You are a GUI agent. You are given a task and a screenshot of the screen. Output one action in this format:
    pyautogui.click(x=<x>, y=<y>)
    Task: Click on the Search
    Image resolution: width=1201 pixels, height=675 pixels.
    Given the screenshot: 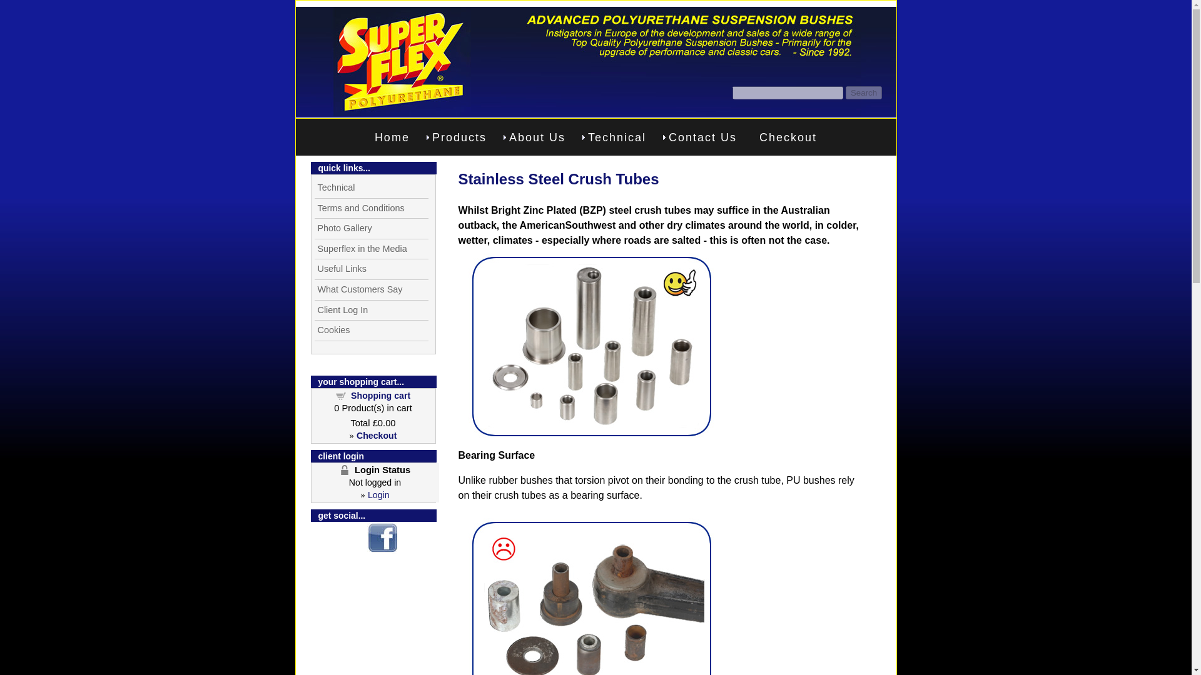 What is the action you would take?
    pyautogui.click(x=863, y=92)
    